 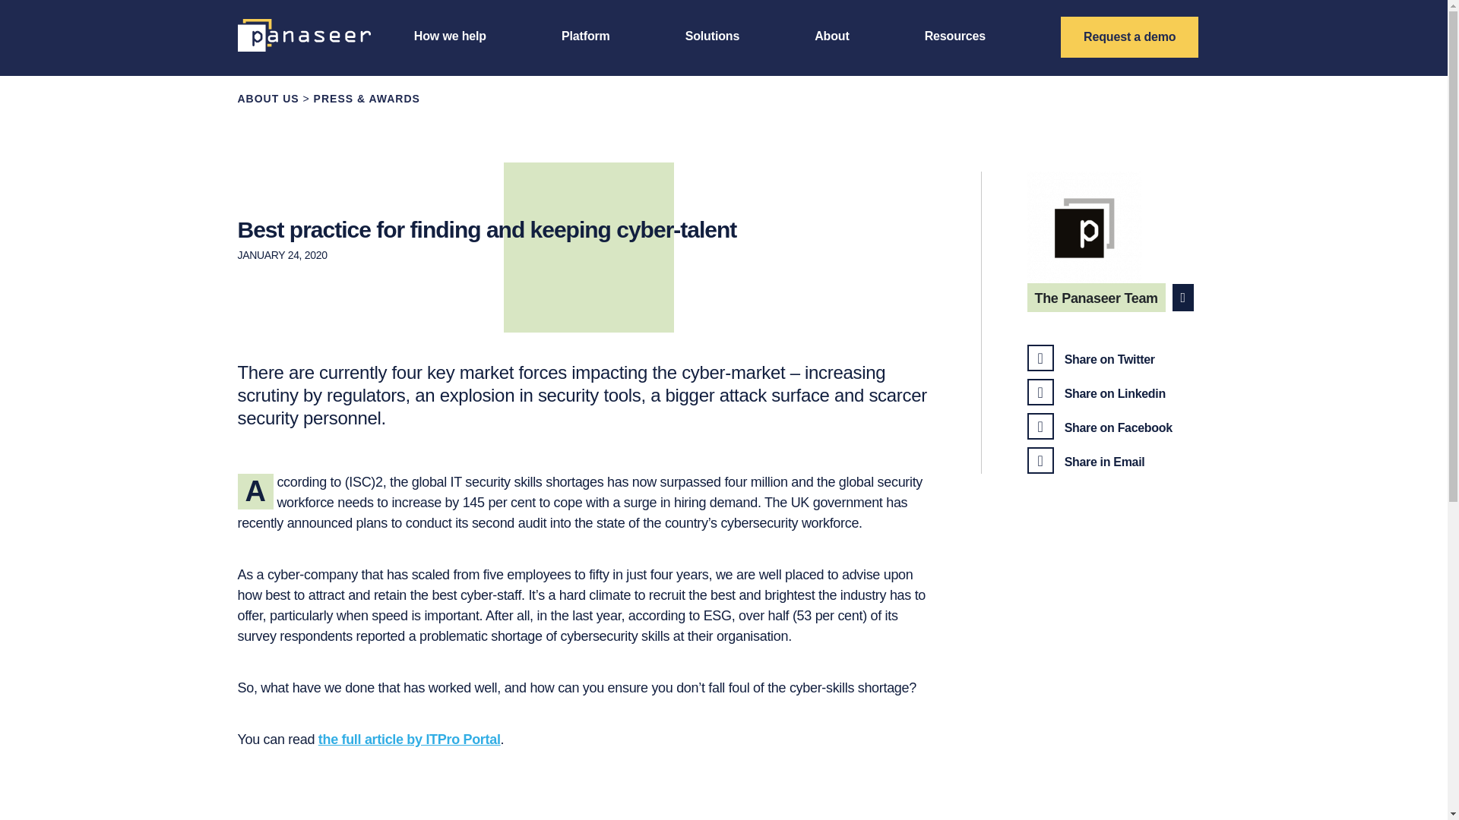 What do you see at coordinates (831, 36) in the screenshot?
I see `About` at bounding box center [831, 36].